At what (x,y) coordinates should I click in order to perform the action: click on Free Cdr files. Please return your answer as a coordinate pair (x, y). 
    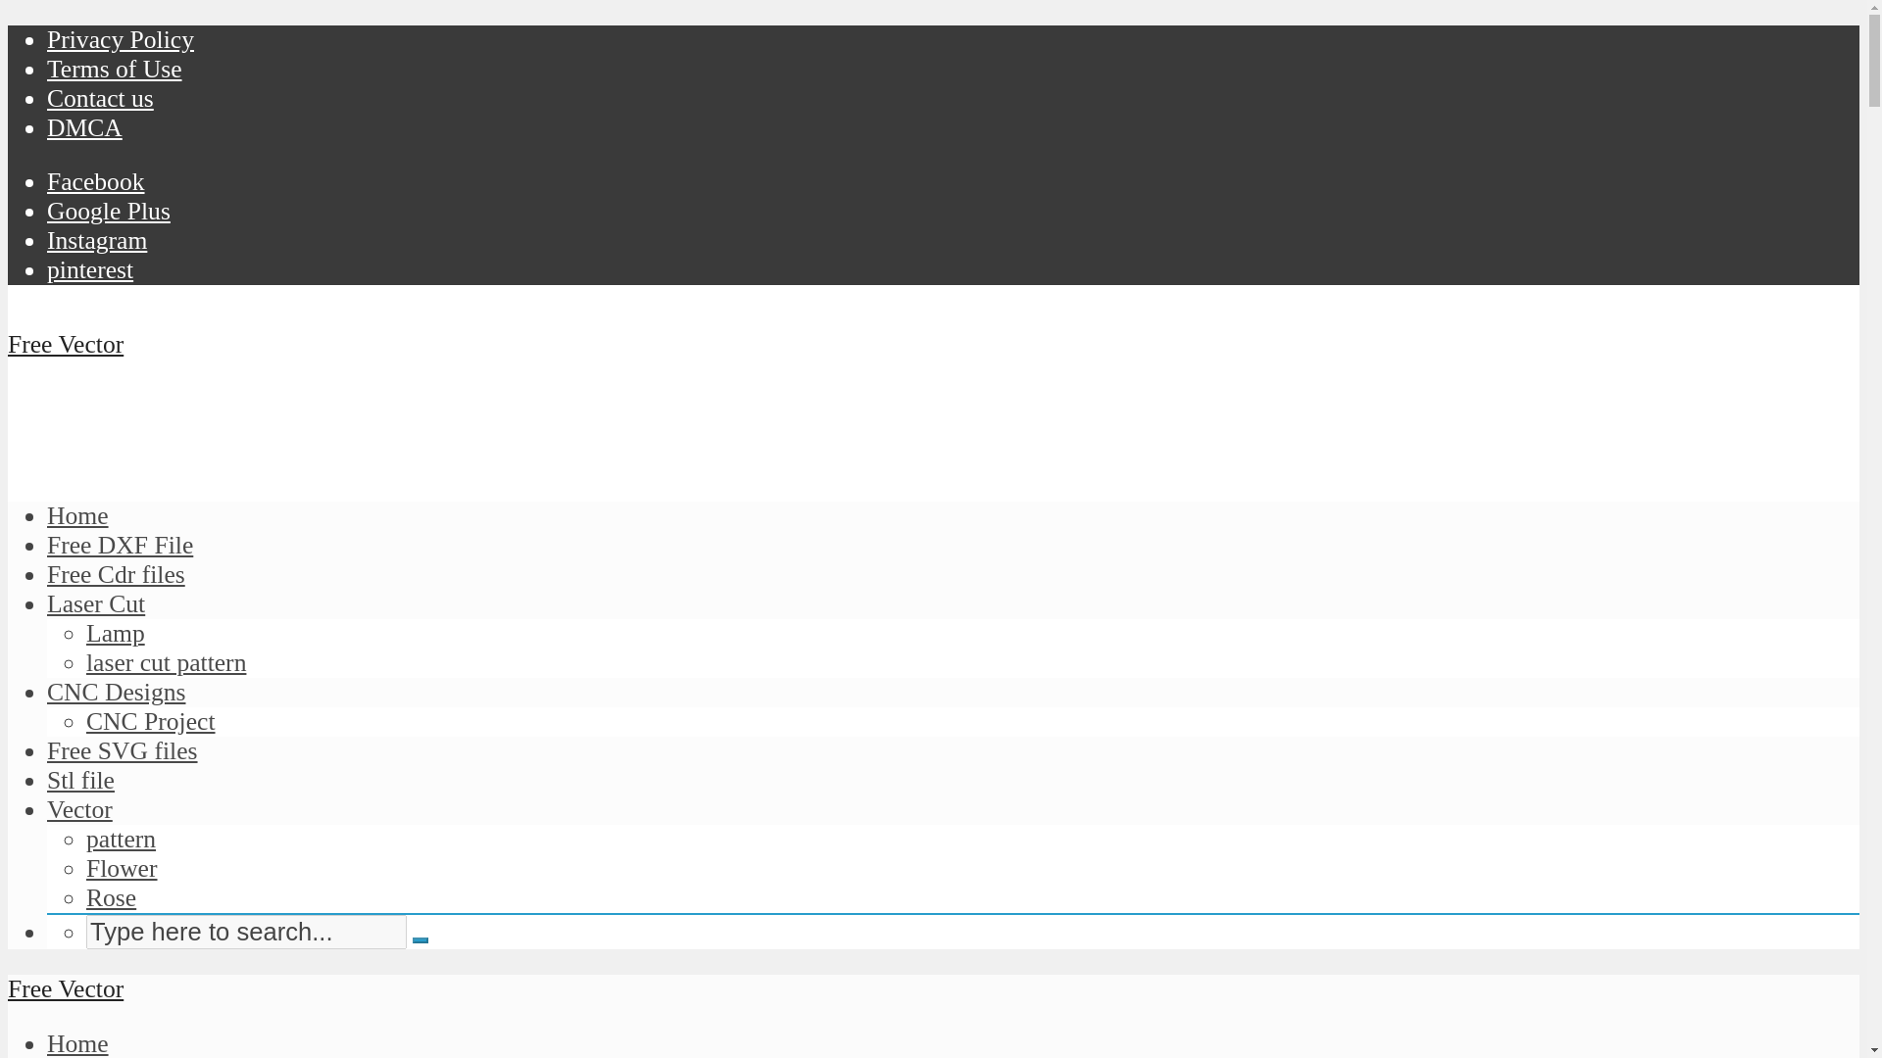
    Looking at the image, I should click on (116, 574).